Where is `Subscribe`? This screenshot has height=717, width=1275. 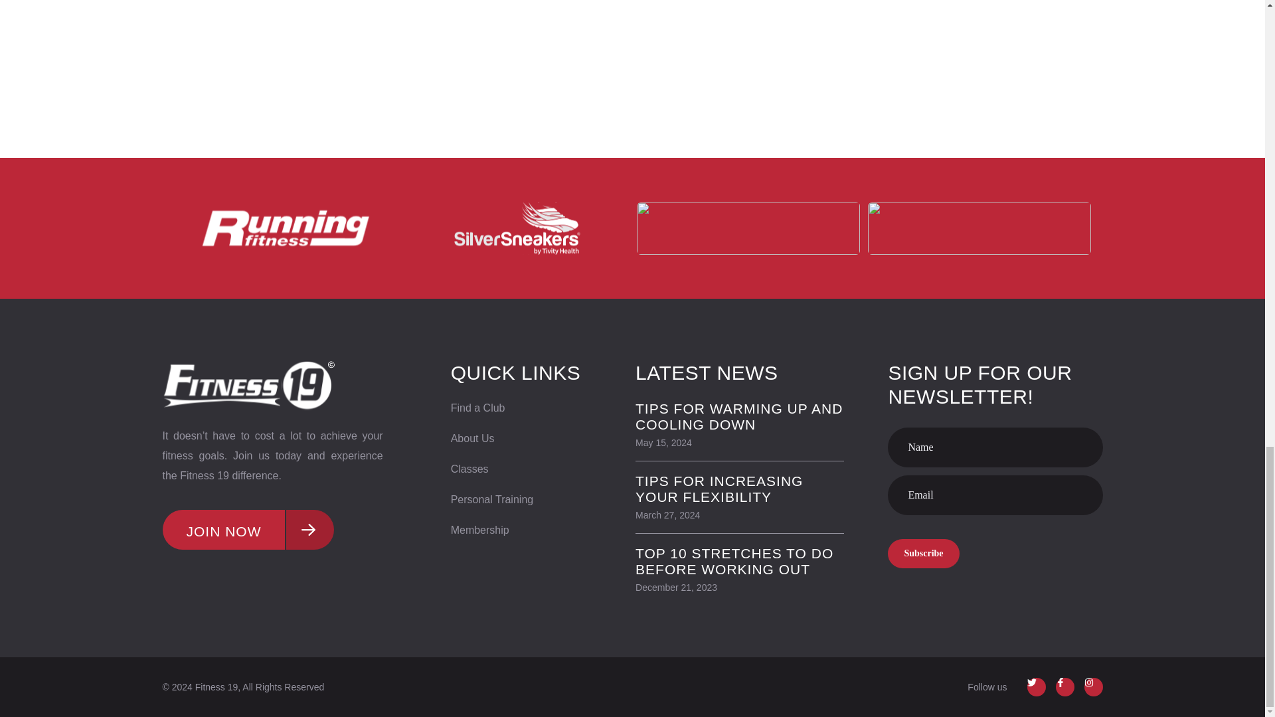 Subscribe is located at coordinates (923, 554).